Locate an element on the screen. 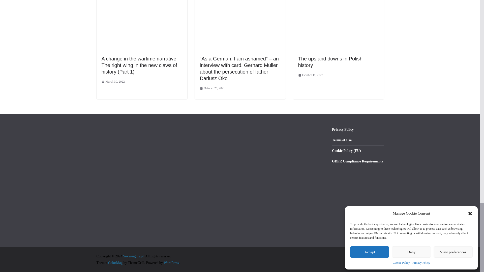  March 30, 2022 is located at coordinates (113, 82).